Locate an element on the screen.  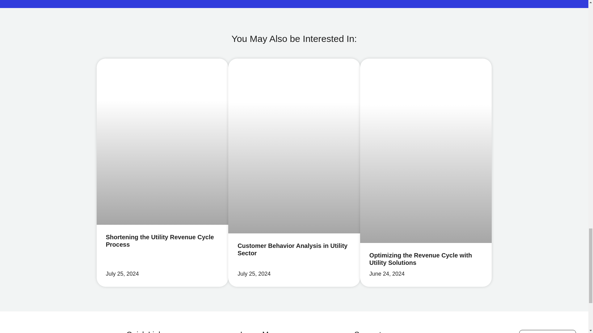
Optimizing the Revenue Cycle with Utility Solutions is located at coordinates (421, 259).